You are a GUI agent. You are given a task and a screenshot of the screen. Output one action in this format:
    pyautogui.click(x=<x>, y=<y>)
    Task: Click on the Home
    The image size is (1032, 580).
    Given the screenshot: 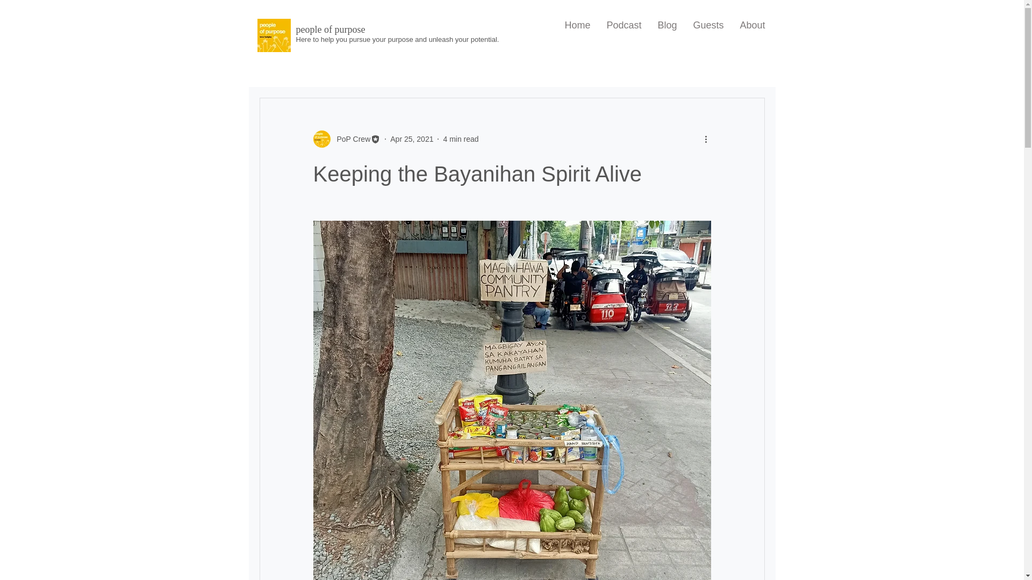 What is the action you would take?
    pyautogui.click(x=577, y=25)
    